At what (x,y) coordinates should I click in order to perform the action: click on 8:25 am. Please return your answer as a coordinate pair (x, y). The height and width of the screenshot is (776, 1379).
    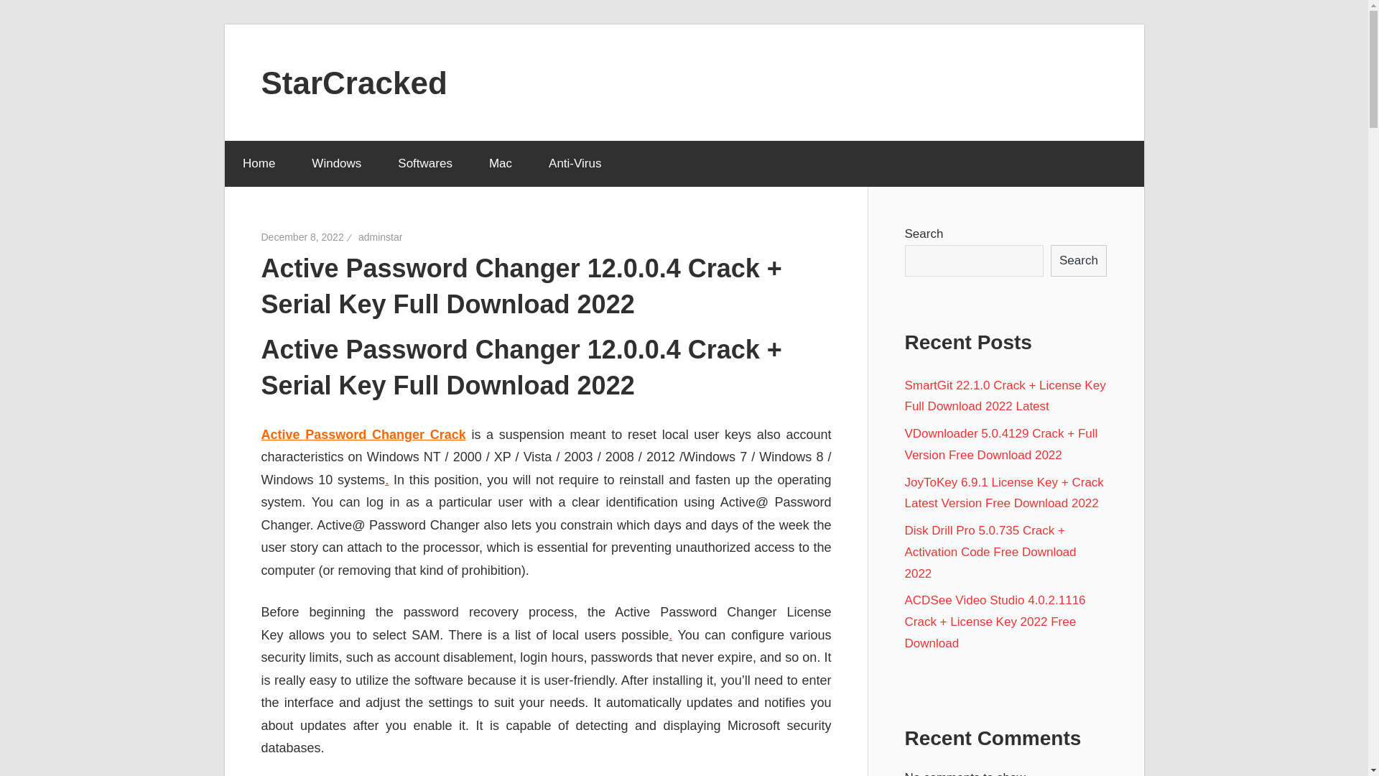
    Looking at the image, I should click on (302, 237).